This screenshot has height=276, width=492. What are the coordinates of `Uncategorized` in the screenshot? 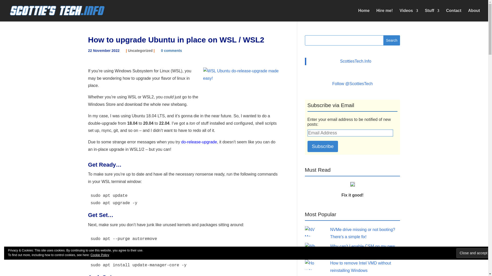 It's located at (140, 51).